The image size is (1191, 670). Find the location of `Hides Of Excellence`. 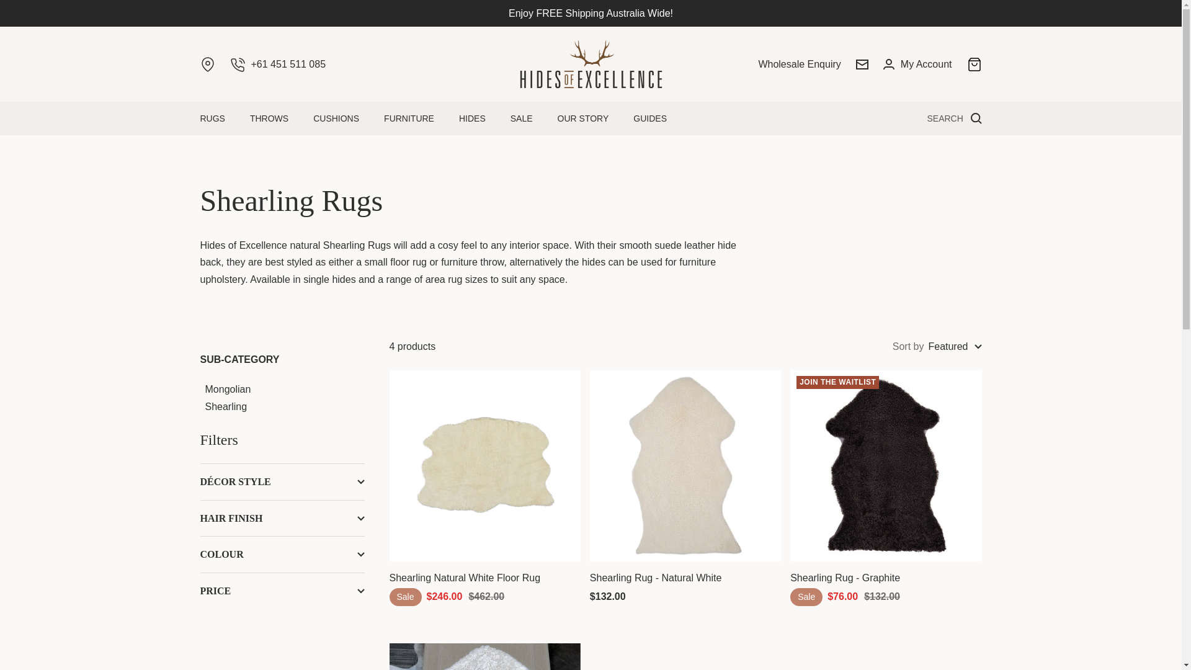

Hides Of Excellence is located at coordinates (591, 63).